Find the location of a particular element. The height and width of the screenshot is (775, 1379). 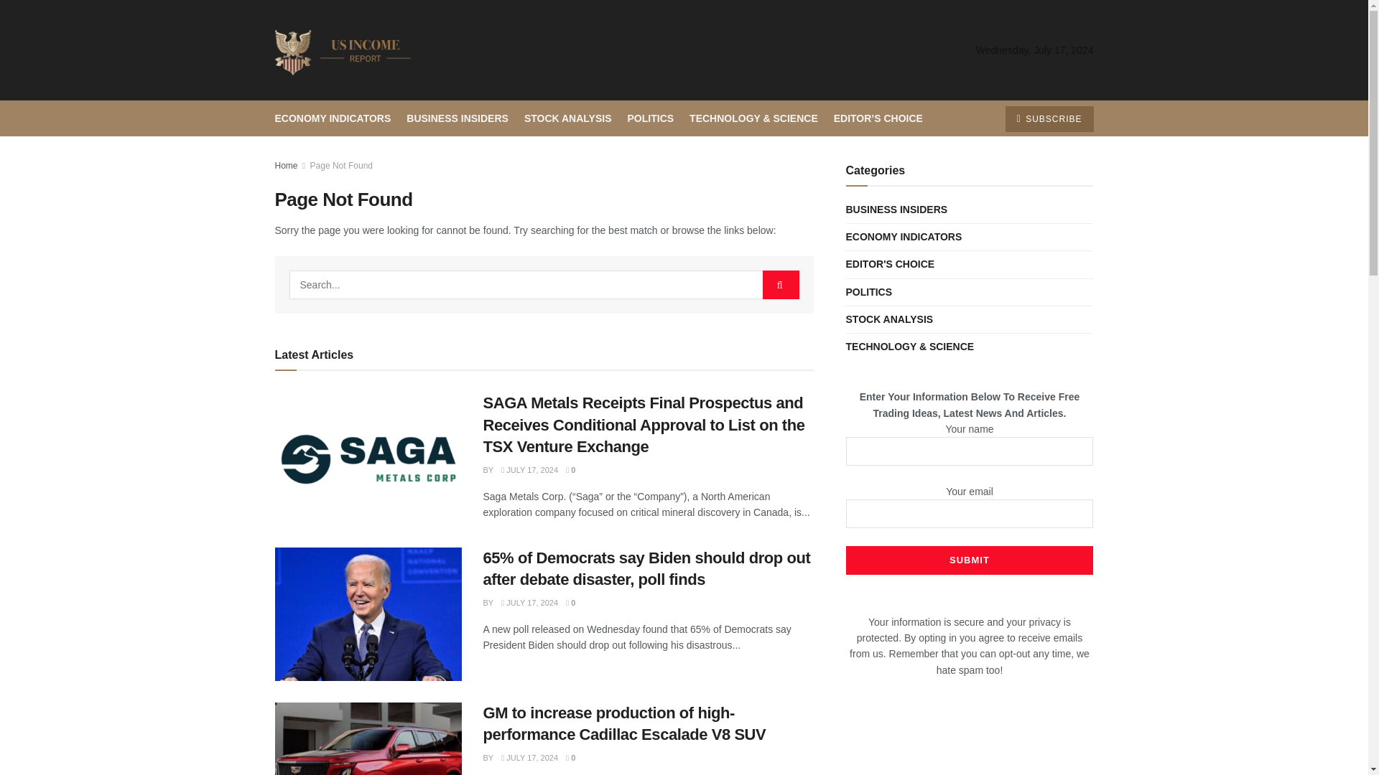

POLITICS is located at coordinates (651, 118).